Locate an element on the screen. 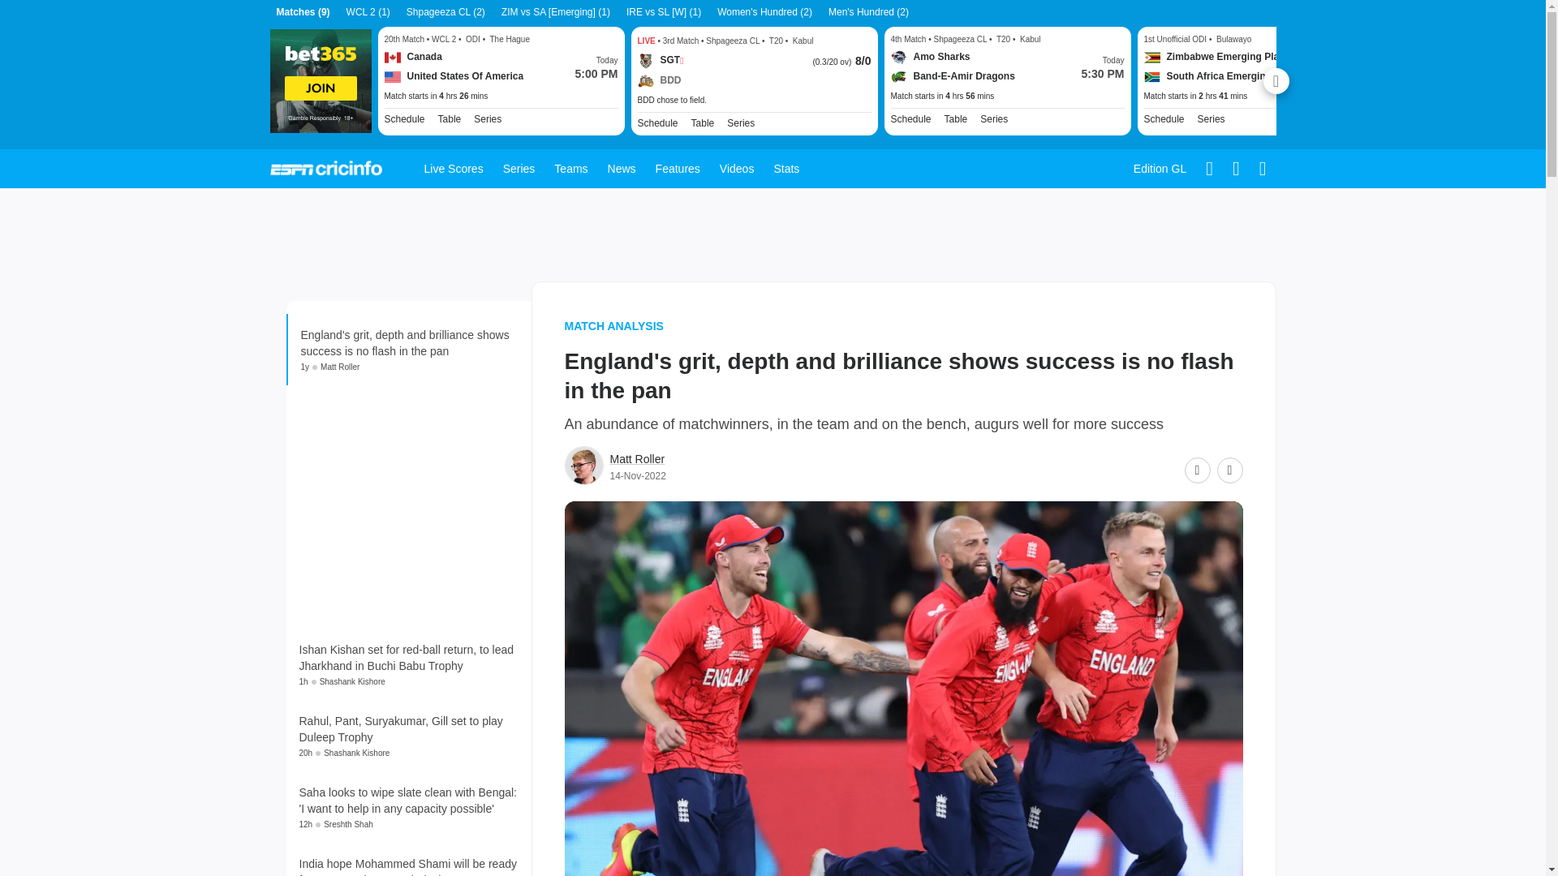  Table is located at coordinates (703, 122).